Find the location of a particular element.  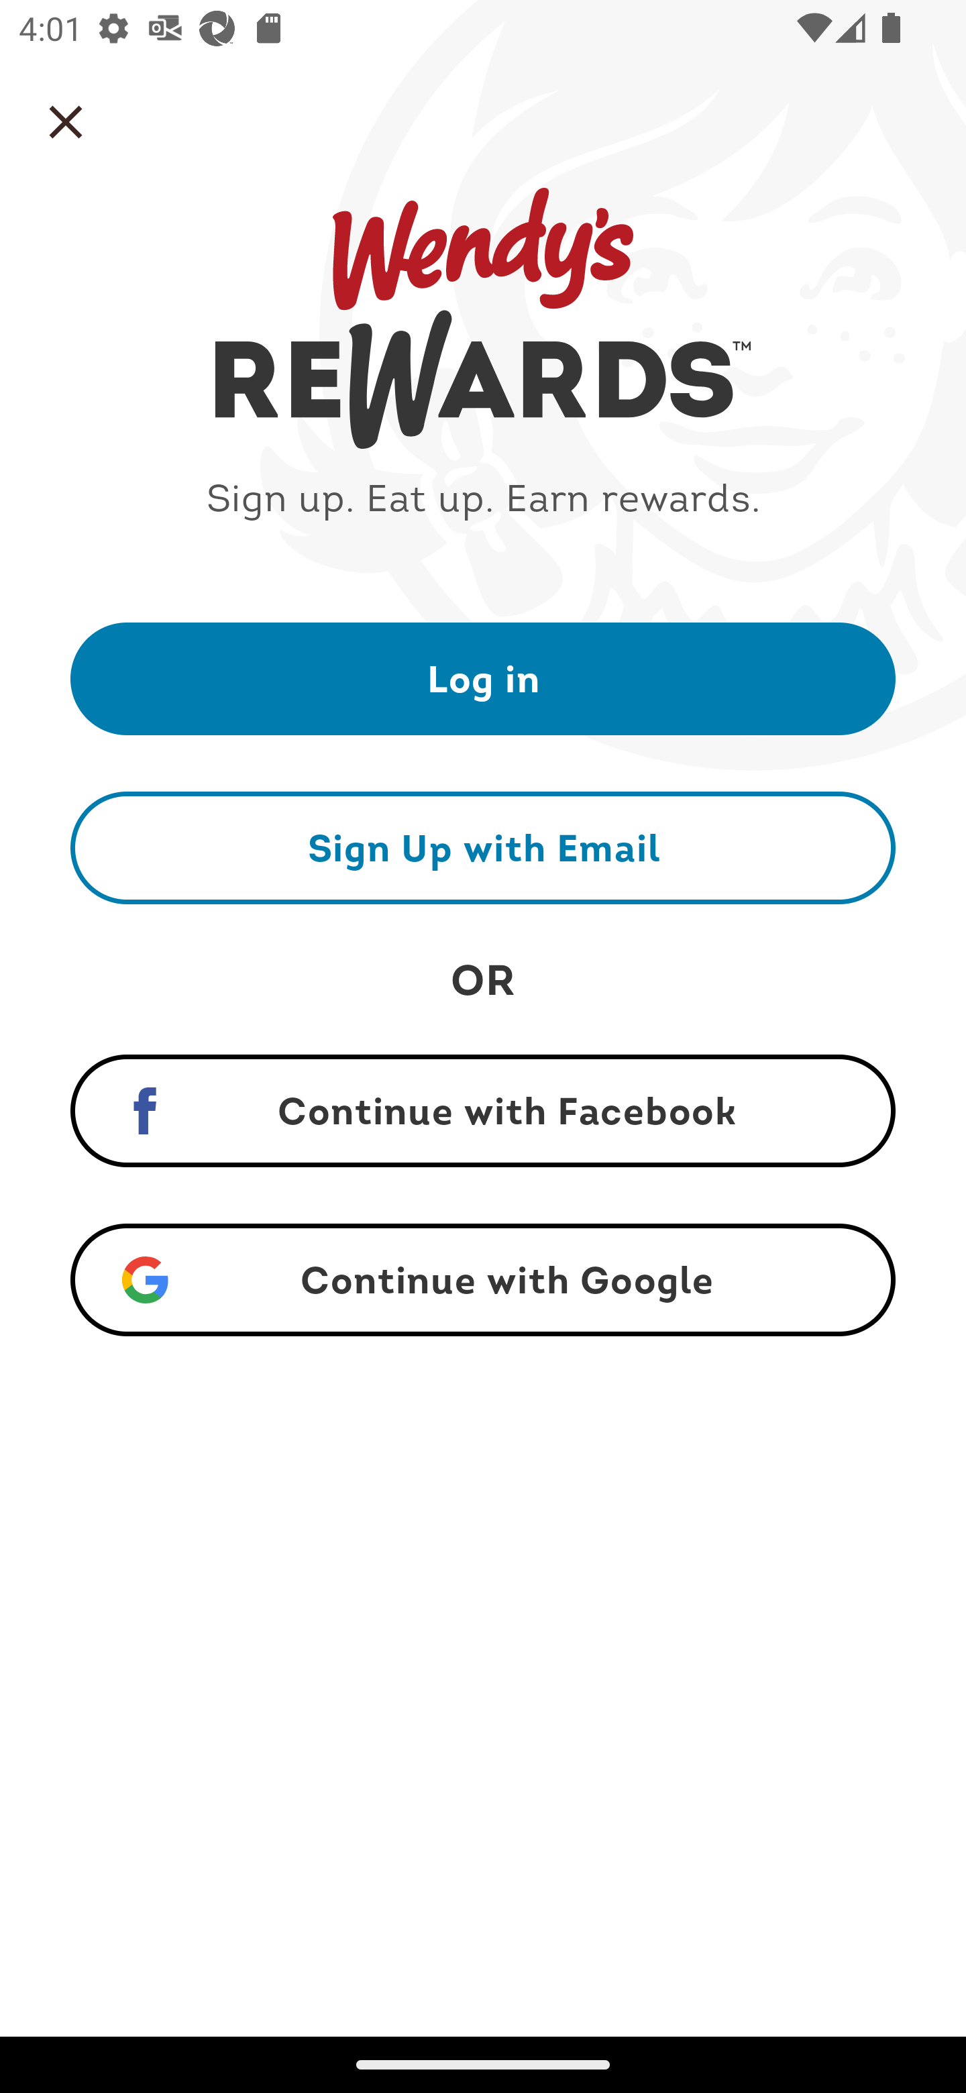

close is located at coordinates (66, 122).